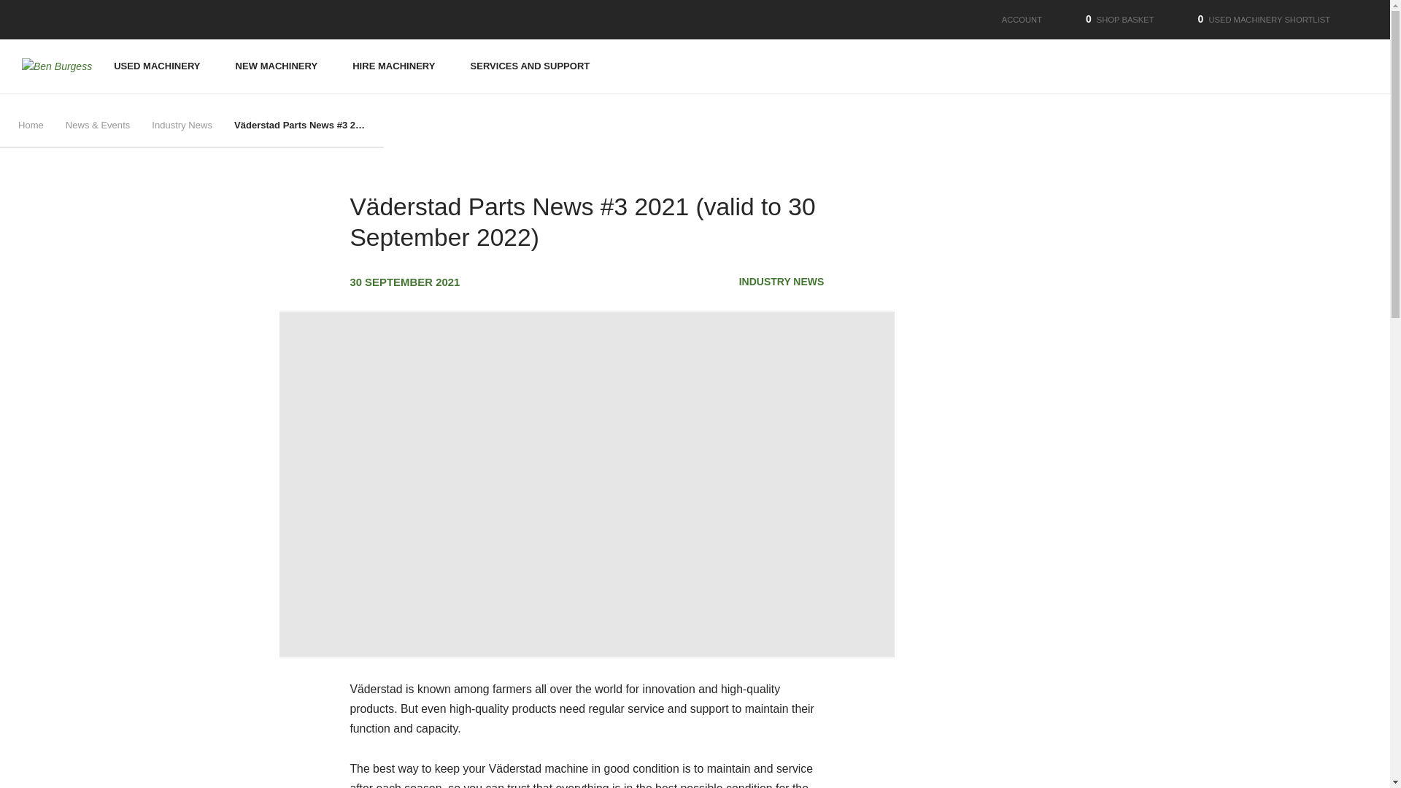  I want to click on USED MACHINERY, so click(156, 66).